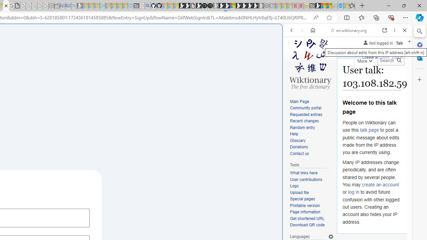 This screenshot has width=427, height=240. I want to click on Contact us, so click(300, 153).